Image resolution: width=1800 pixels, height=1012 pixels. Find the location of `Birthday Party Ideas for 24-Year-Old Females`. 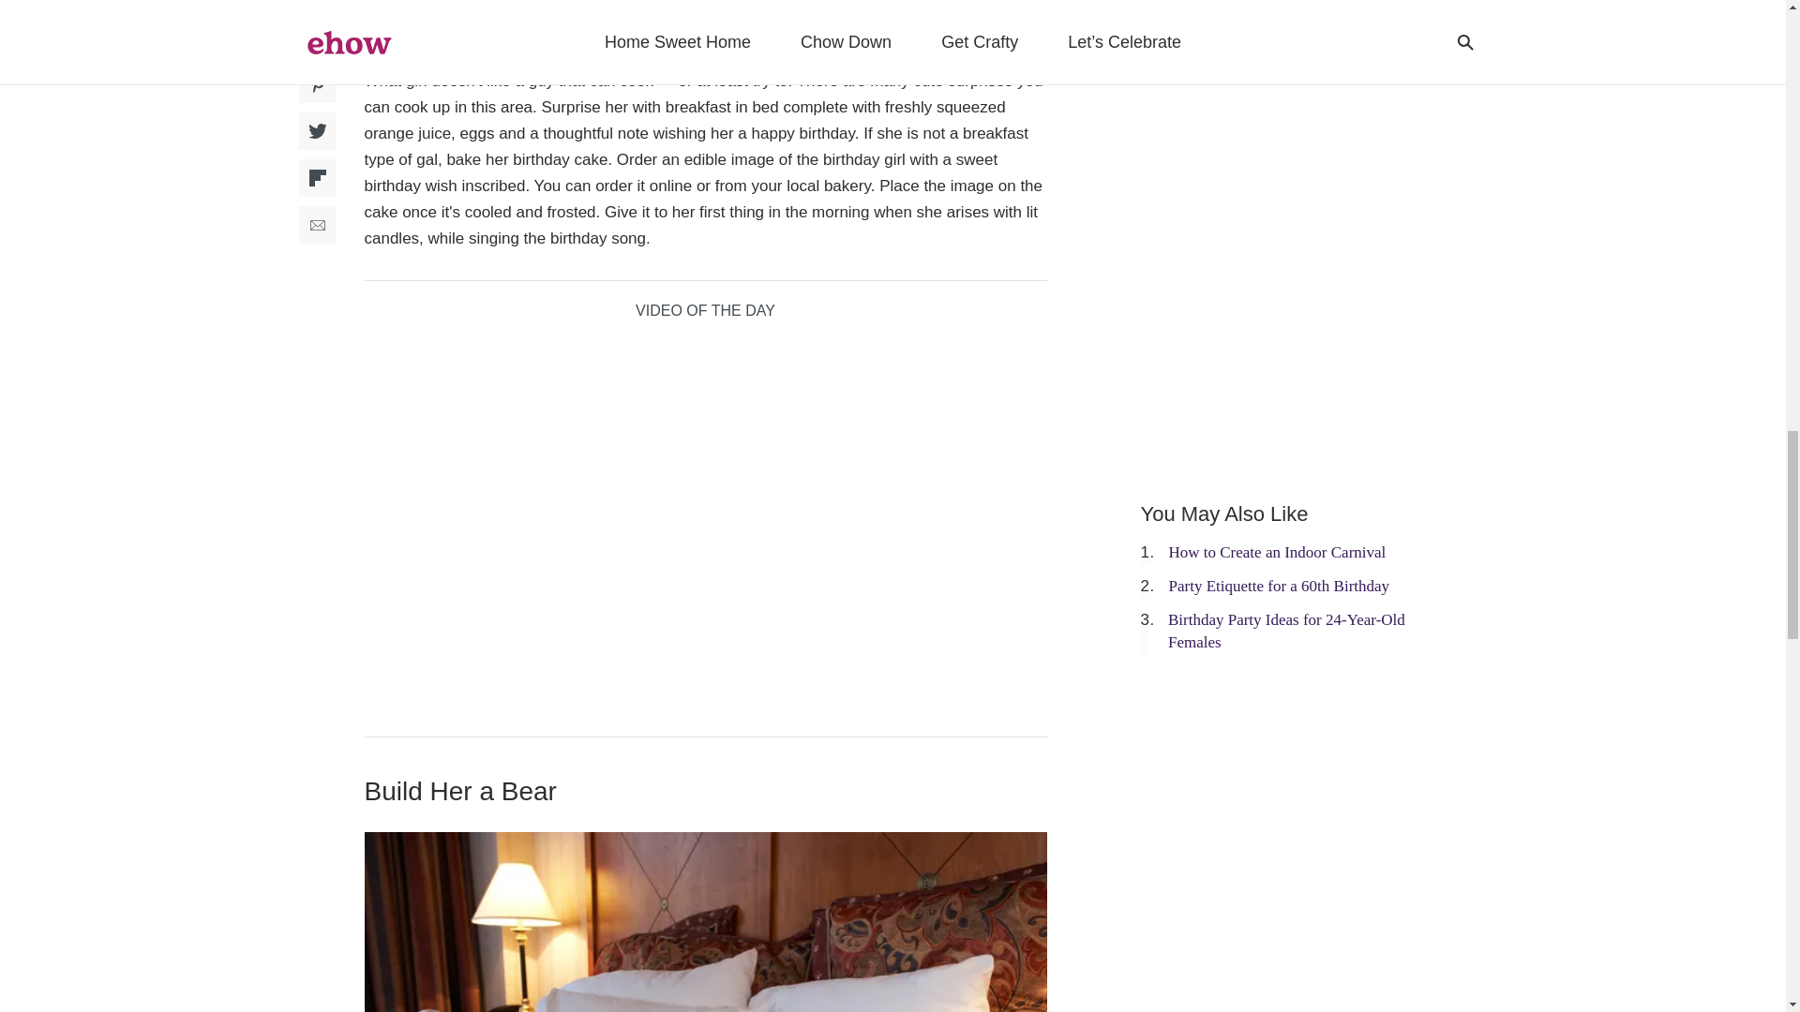

Birthday Party Ideas for 24-Year-Old Females is located at coordinates (1286, 632).